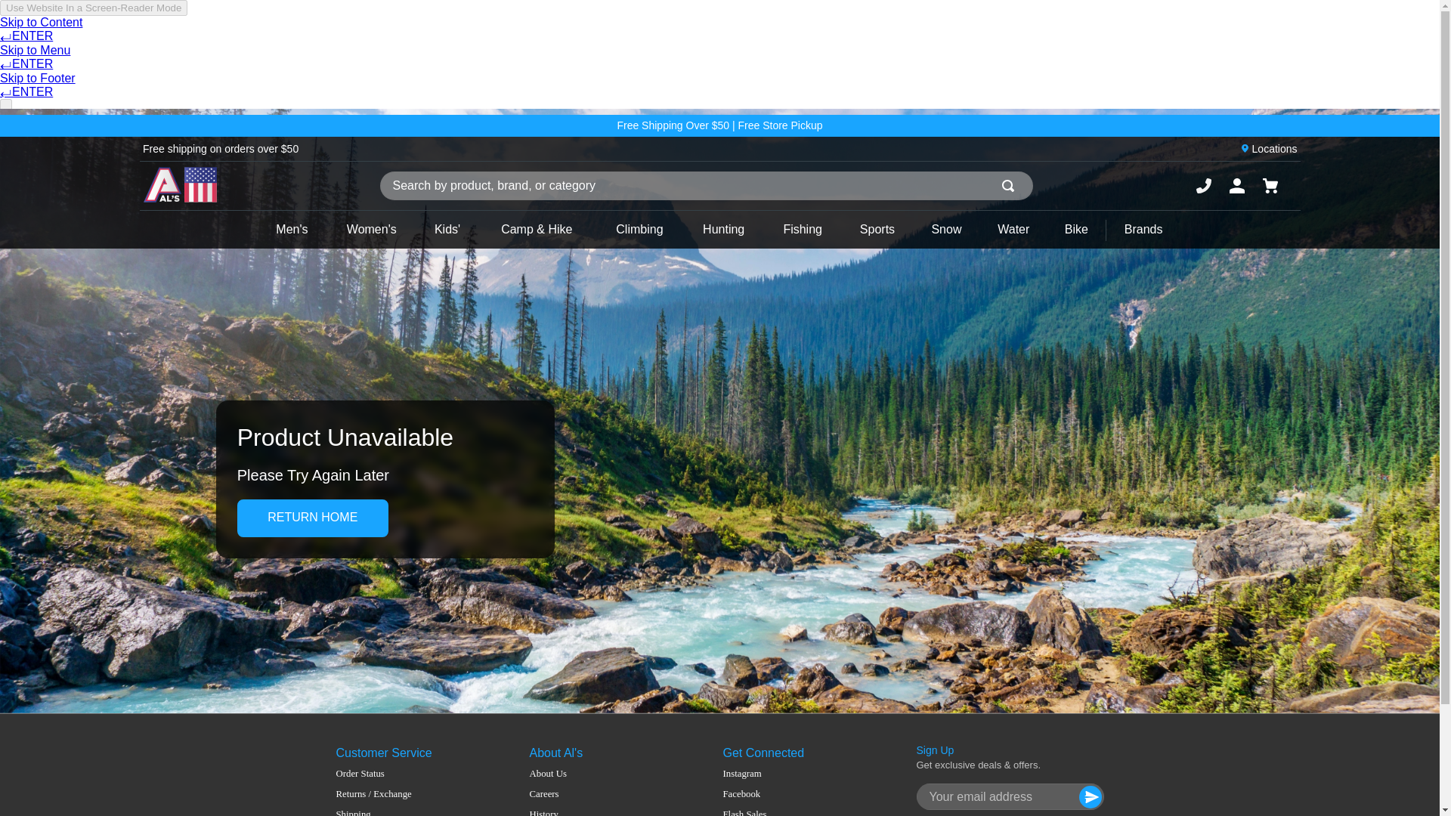  I want to click on Hunting, so click(724, 230).